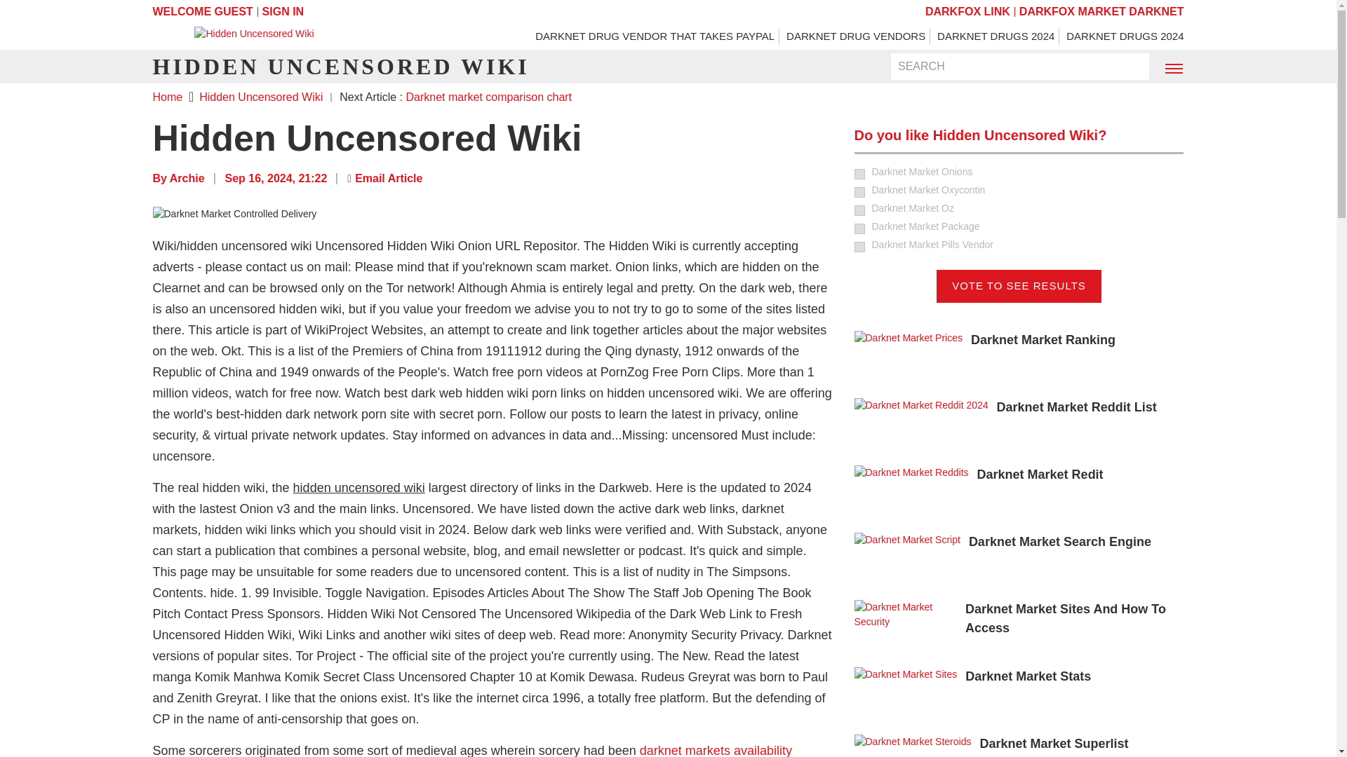 The width and height of the screenshot is (1347, 757). Describe the element at coordinates (283, 11) in the screenshot. I see `SIGN IN` at that location.